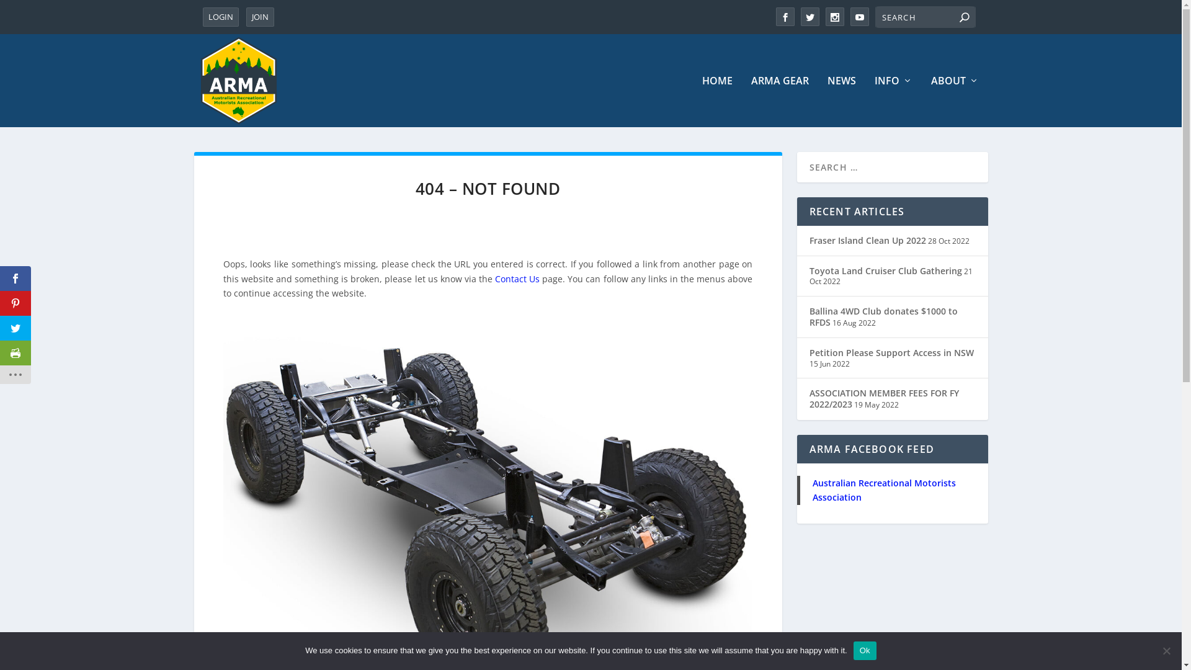 The height and width of the screenshot is (670, 1191). I want to click on JOIN, so click(259, 17).